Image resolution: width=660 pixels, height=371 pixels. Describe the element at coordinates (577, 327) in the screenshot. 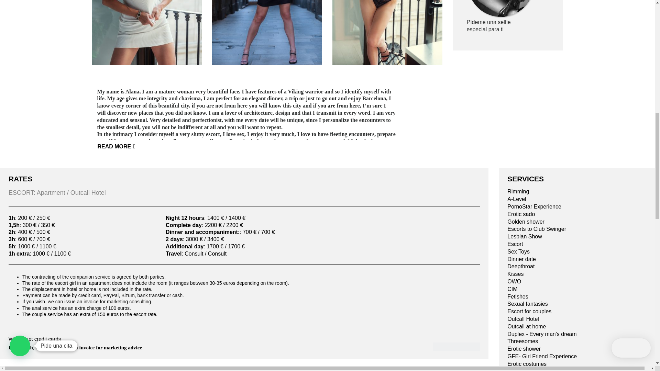

I see `Outcall at home` at that location.